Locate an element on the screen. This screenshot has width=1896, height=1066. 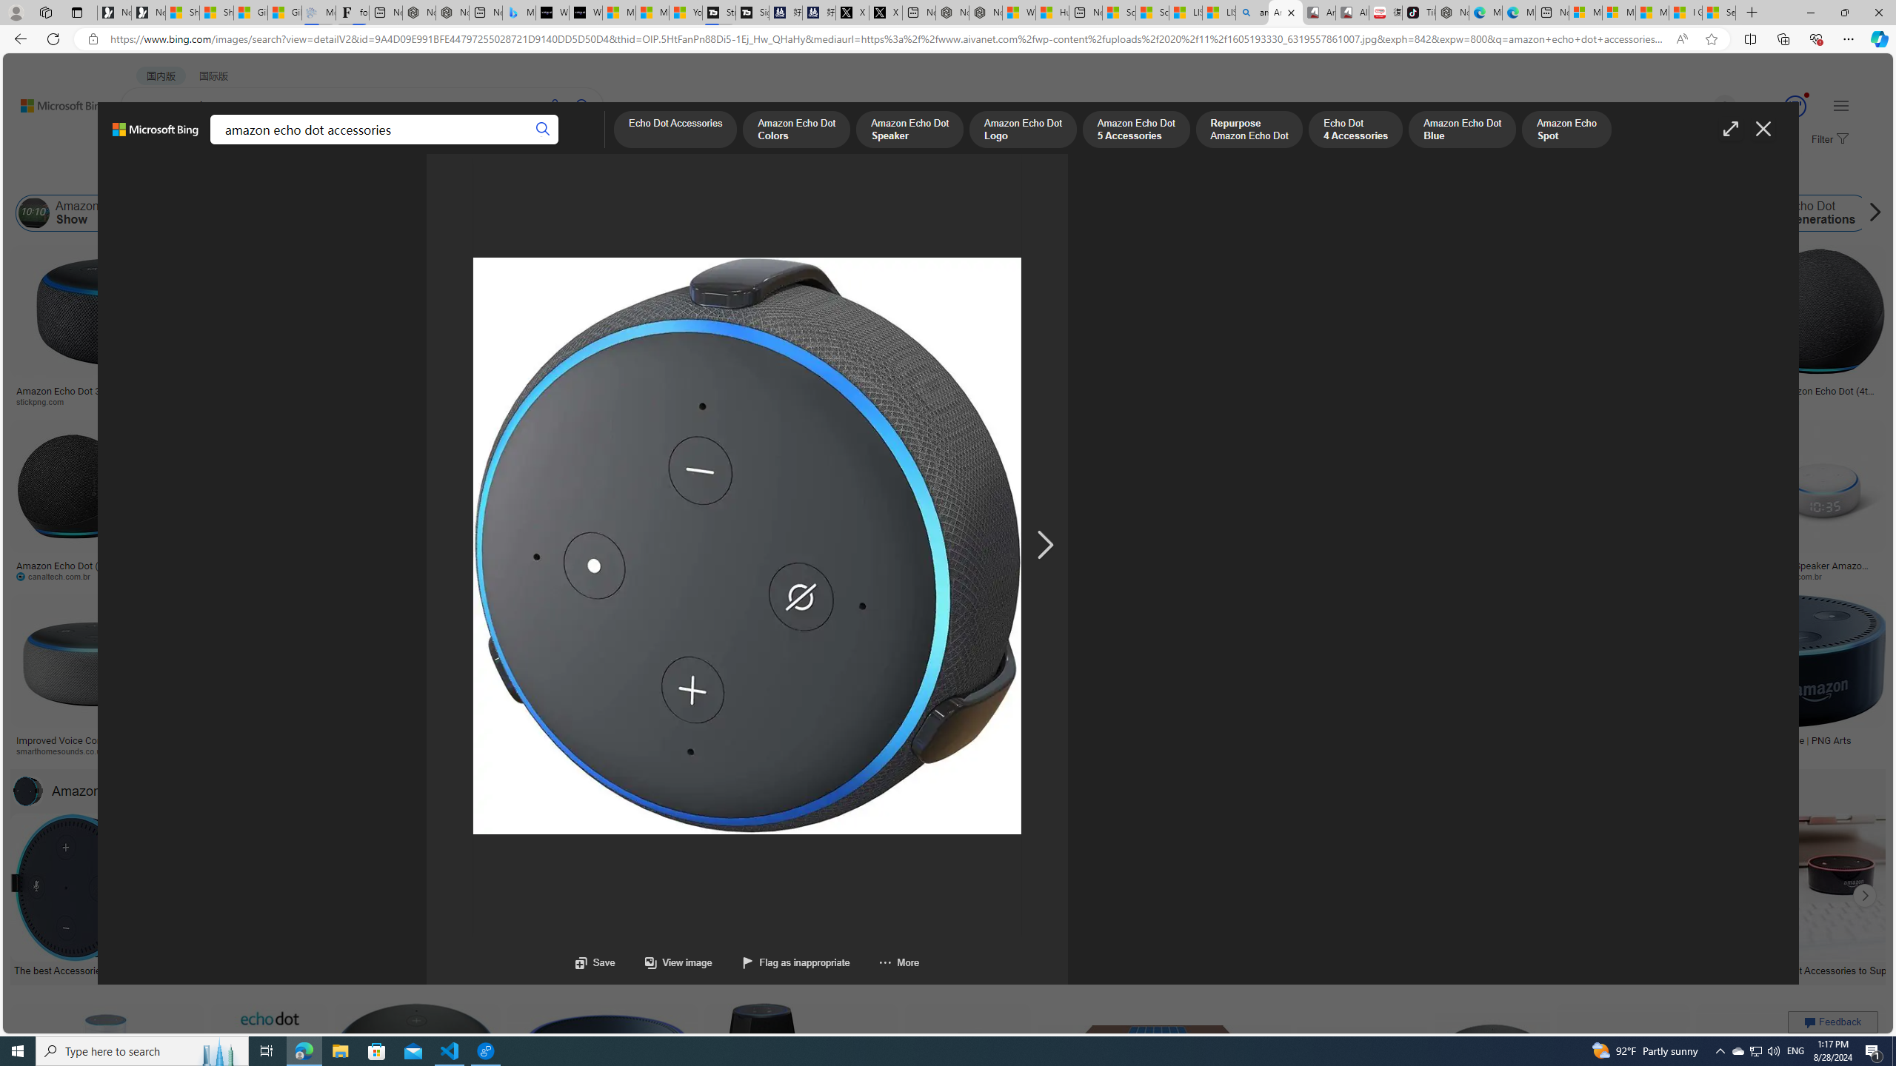
Microsoft Bing, Back to Bing search is located at coordinates (156, 135).